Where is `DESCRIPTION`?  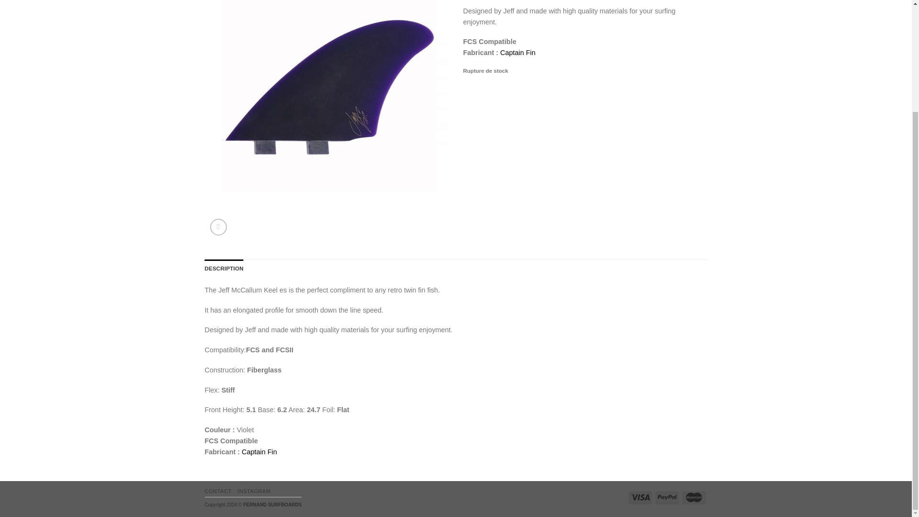
DESCRIPTION is located at coordinates (224, 268).